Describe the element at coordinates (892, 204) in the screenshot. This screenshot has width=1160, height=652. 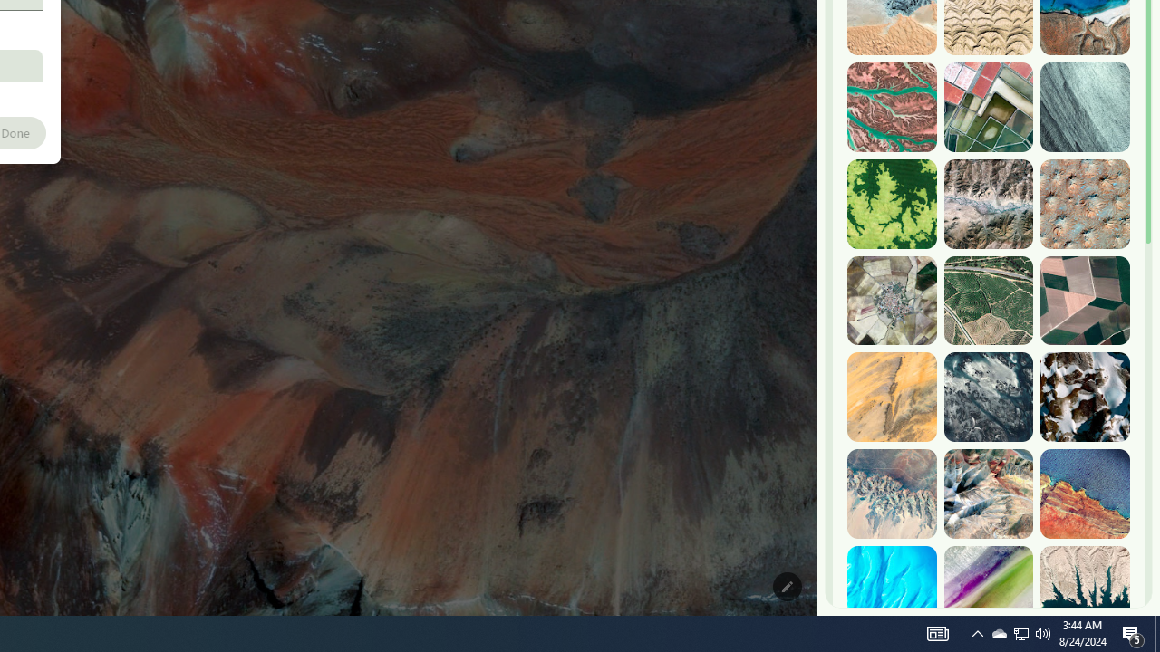
I see `Dekese, DR Congo` at that location.